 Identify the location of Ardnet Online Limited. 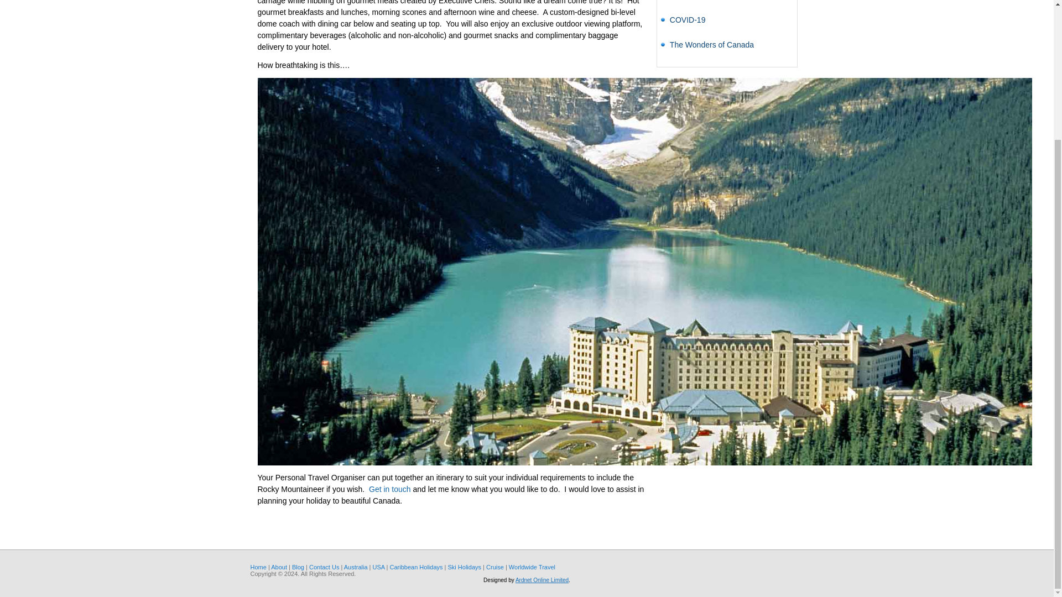
(542, 580).